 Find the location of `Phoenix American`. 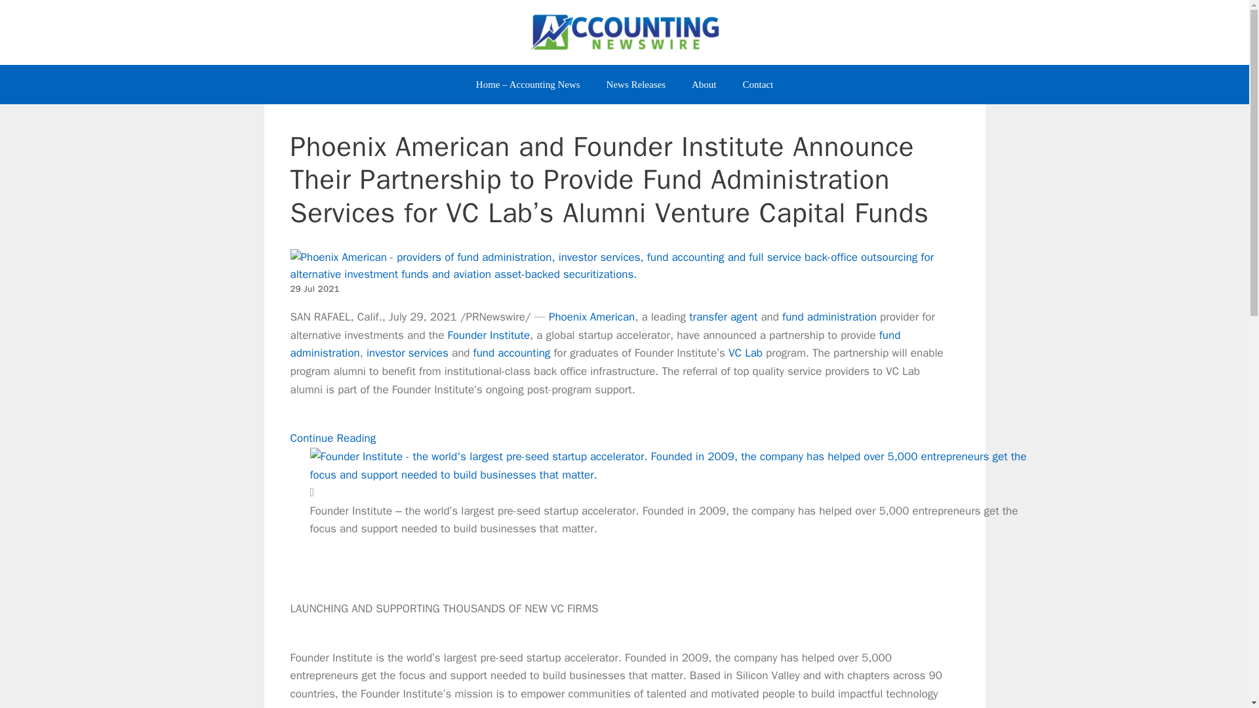

Phoenix American is located at coordinates (591, 317).